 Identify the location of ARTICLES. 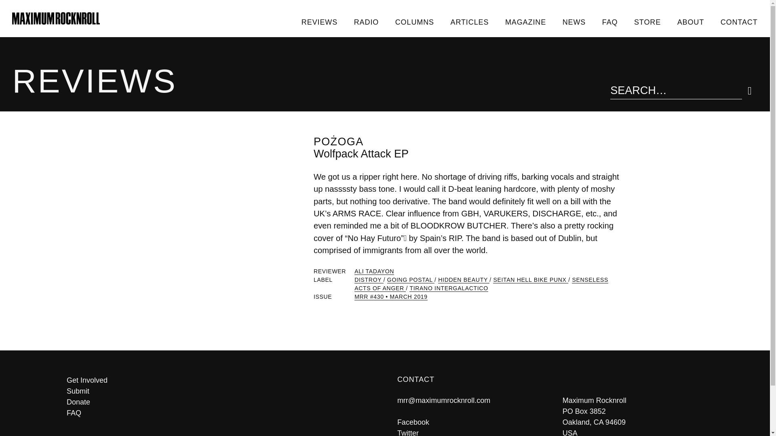
(469, 22).